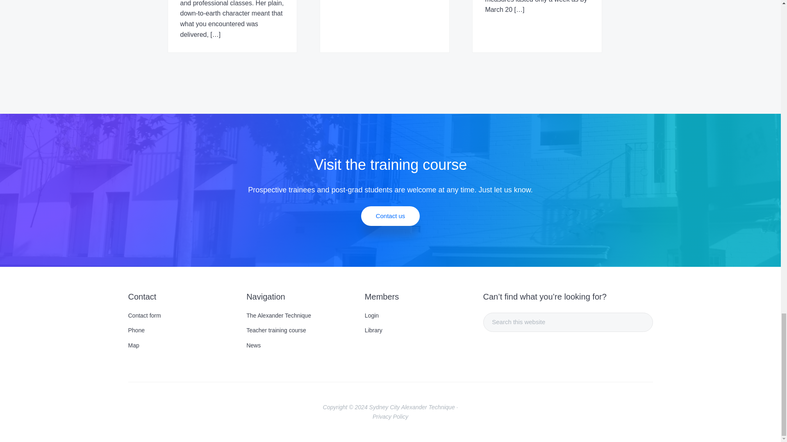 This screenshot has height=442, width=787. What do you see at coordinates (298, 330) in the screenshot?
I see `Teacher training course` at bounding box center [298, 330].